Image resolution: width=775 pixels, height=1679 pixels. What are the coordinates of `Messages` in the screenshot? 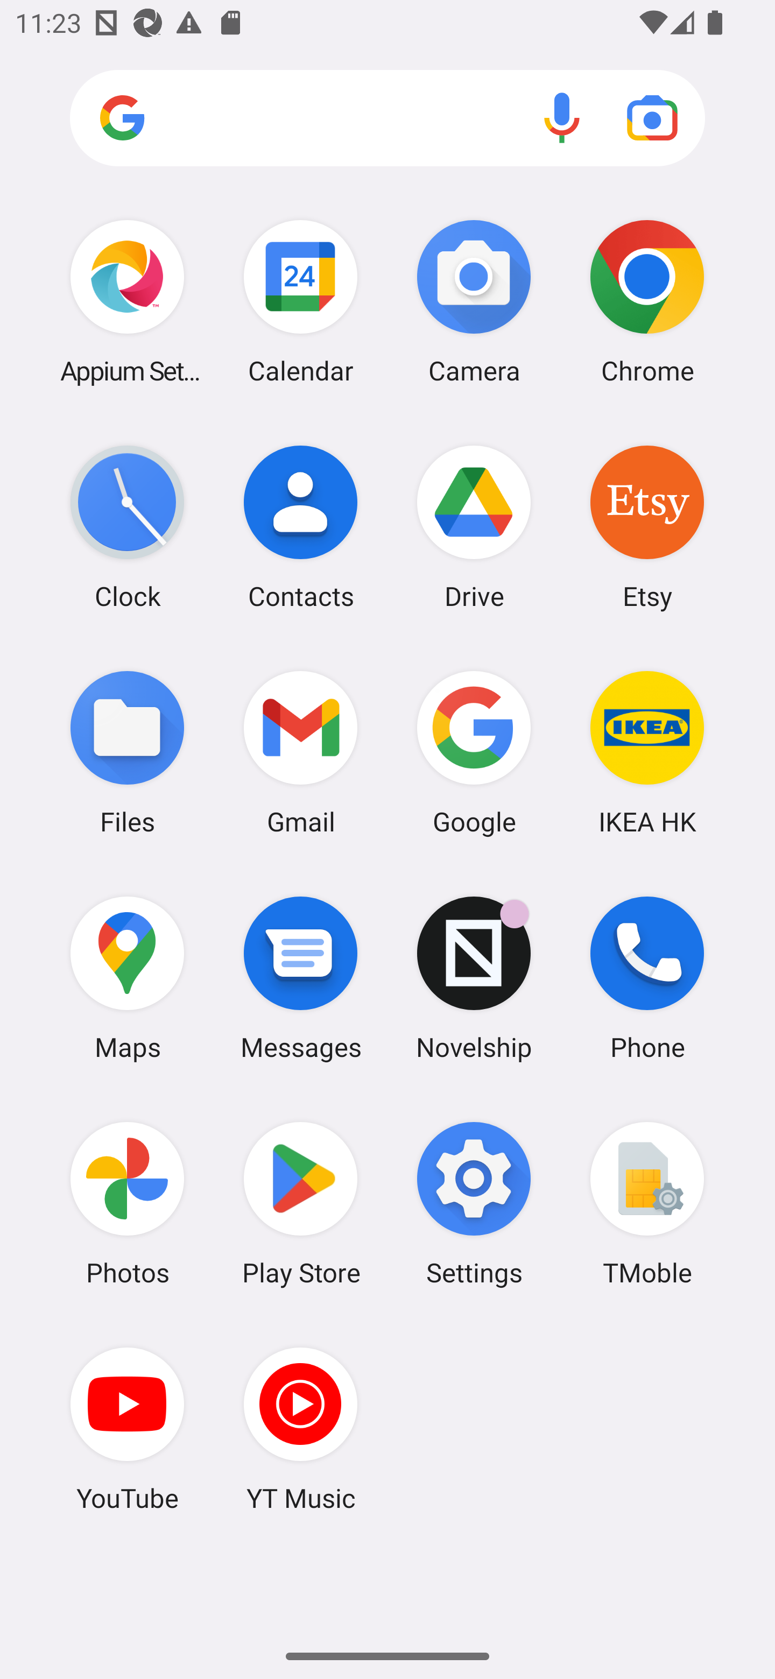 It's located at (300, 978).